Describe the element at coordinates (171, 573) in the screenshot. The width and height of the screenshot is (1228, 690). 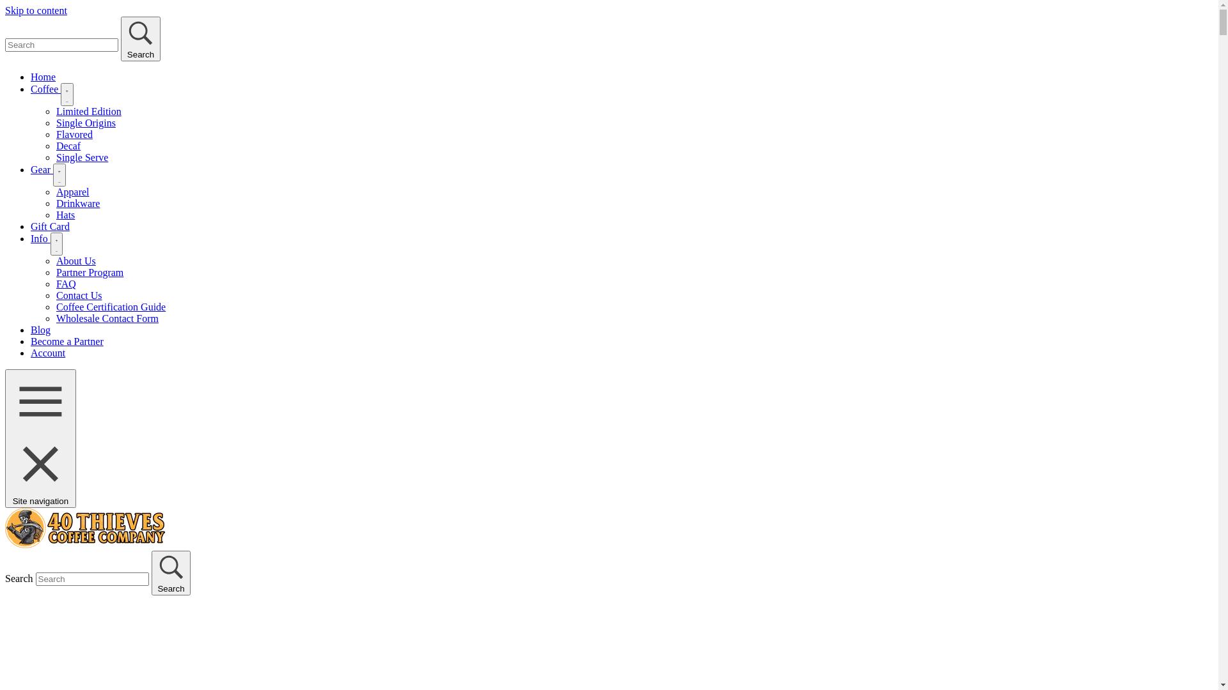
I see `Search` at that location.